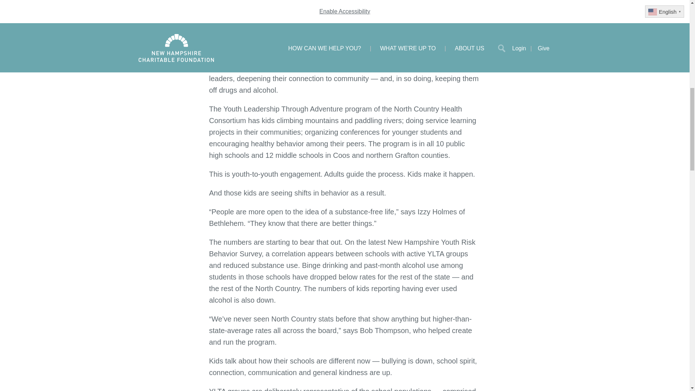 The width and height of the screenshot is (695, 391). Describe the element at coordinates (223, 17) in the screenshot. I see `Facebook` at that location.